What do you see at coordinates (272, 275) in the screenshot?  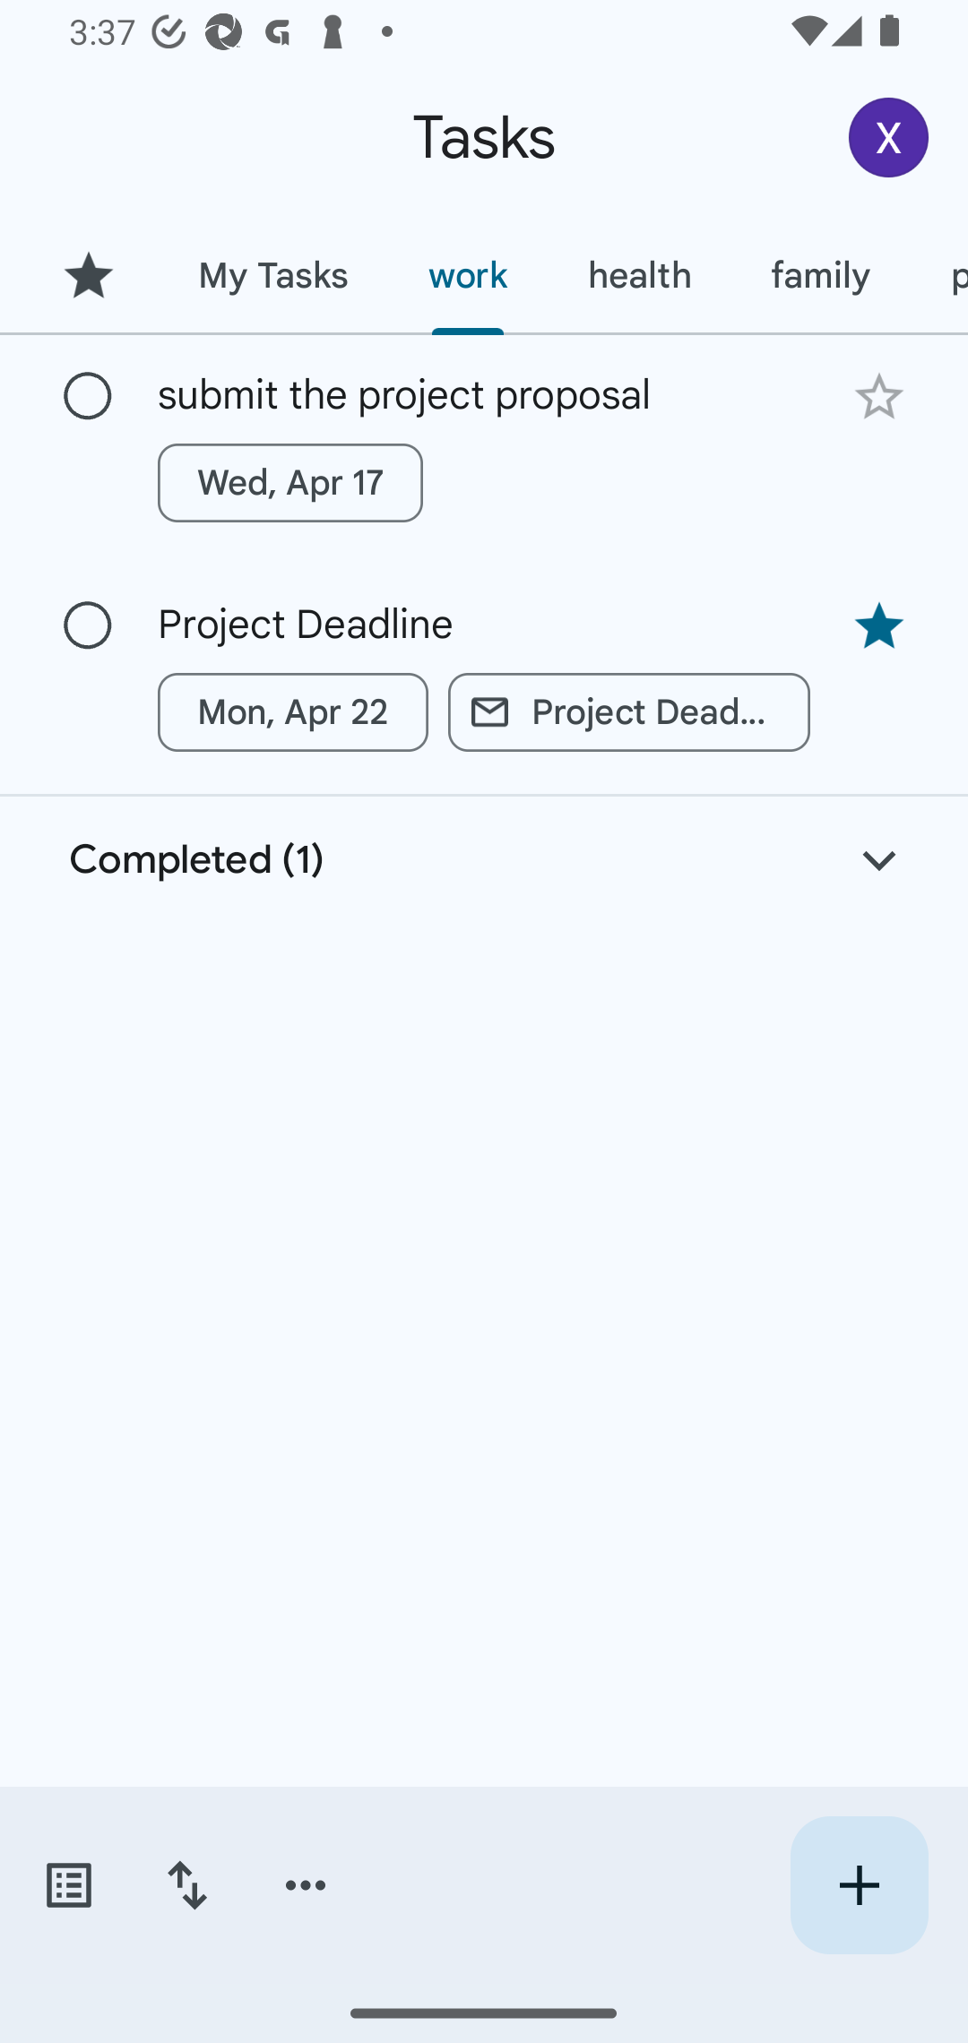 I see `My Tasks` at bounding box center [272, 275].